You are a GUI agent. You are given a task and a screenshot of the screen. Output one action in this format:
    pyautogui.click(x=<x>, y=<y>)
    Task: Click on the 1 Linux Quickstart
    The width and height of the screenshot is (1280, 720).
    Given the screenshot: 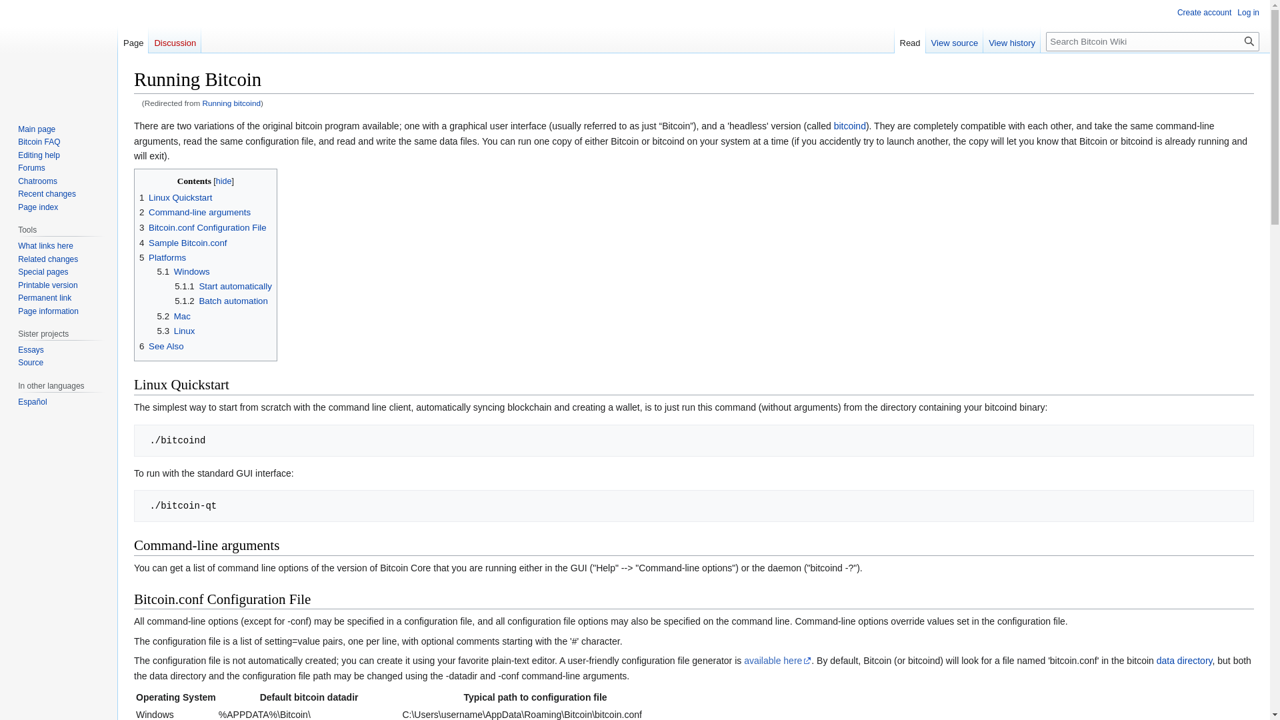 What is the action you would take?
    pyautogui.click(x=176, y=197)
    